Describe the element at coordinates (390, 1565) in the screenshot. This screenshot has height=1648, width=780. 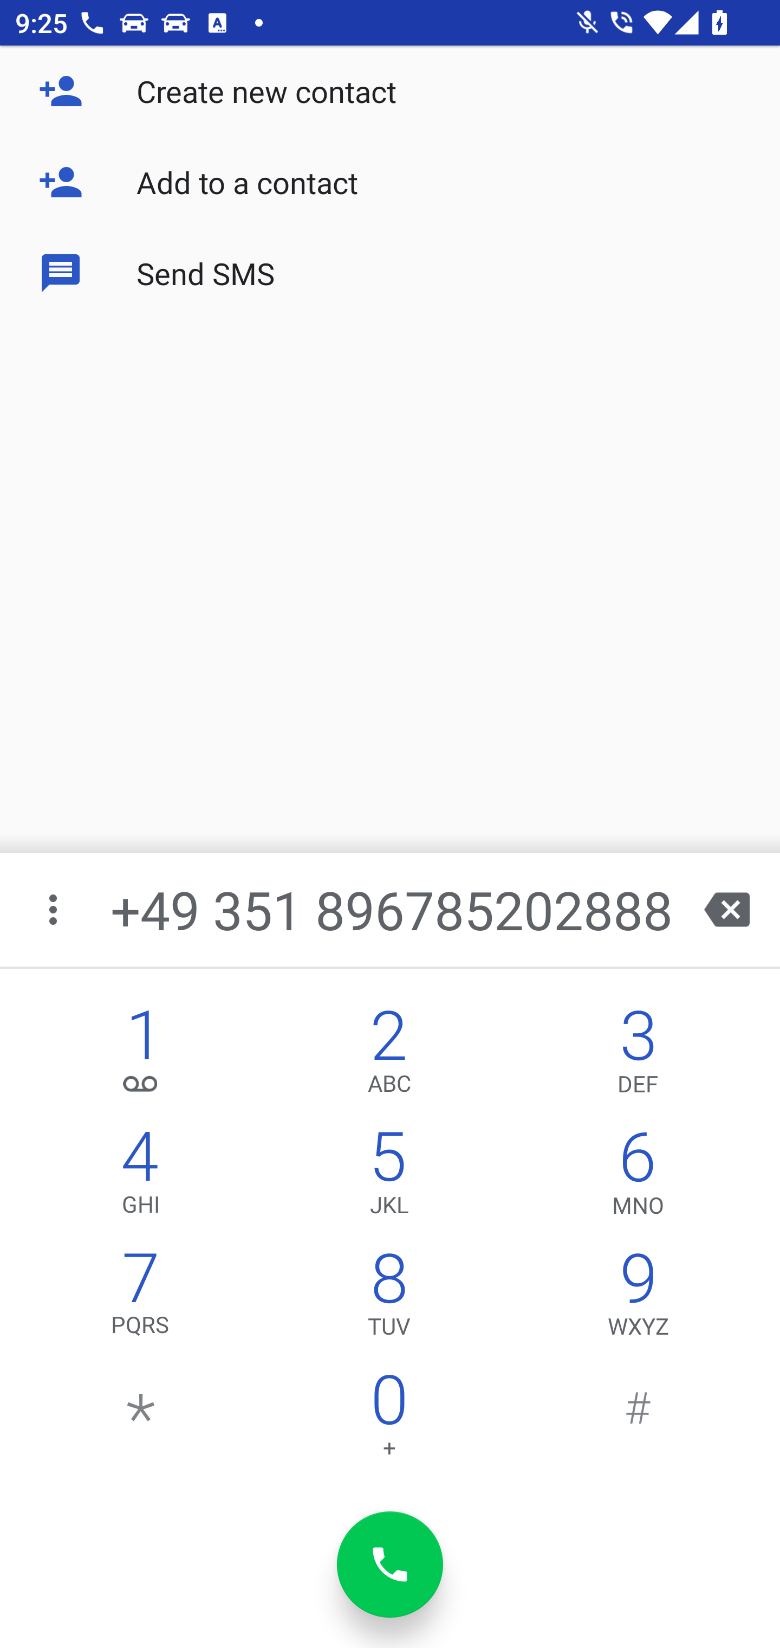
I see `dial` at that location.